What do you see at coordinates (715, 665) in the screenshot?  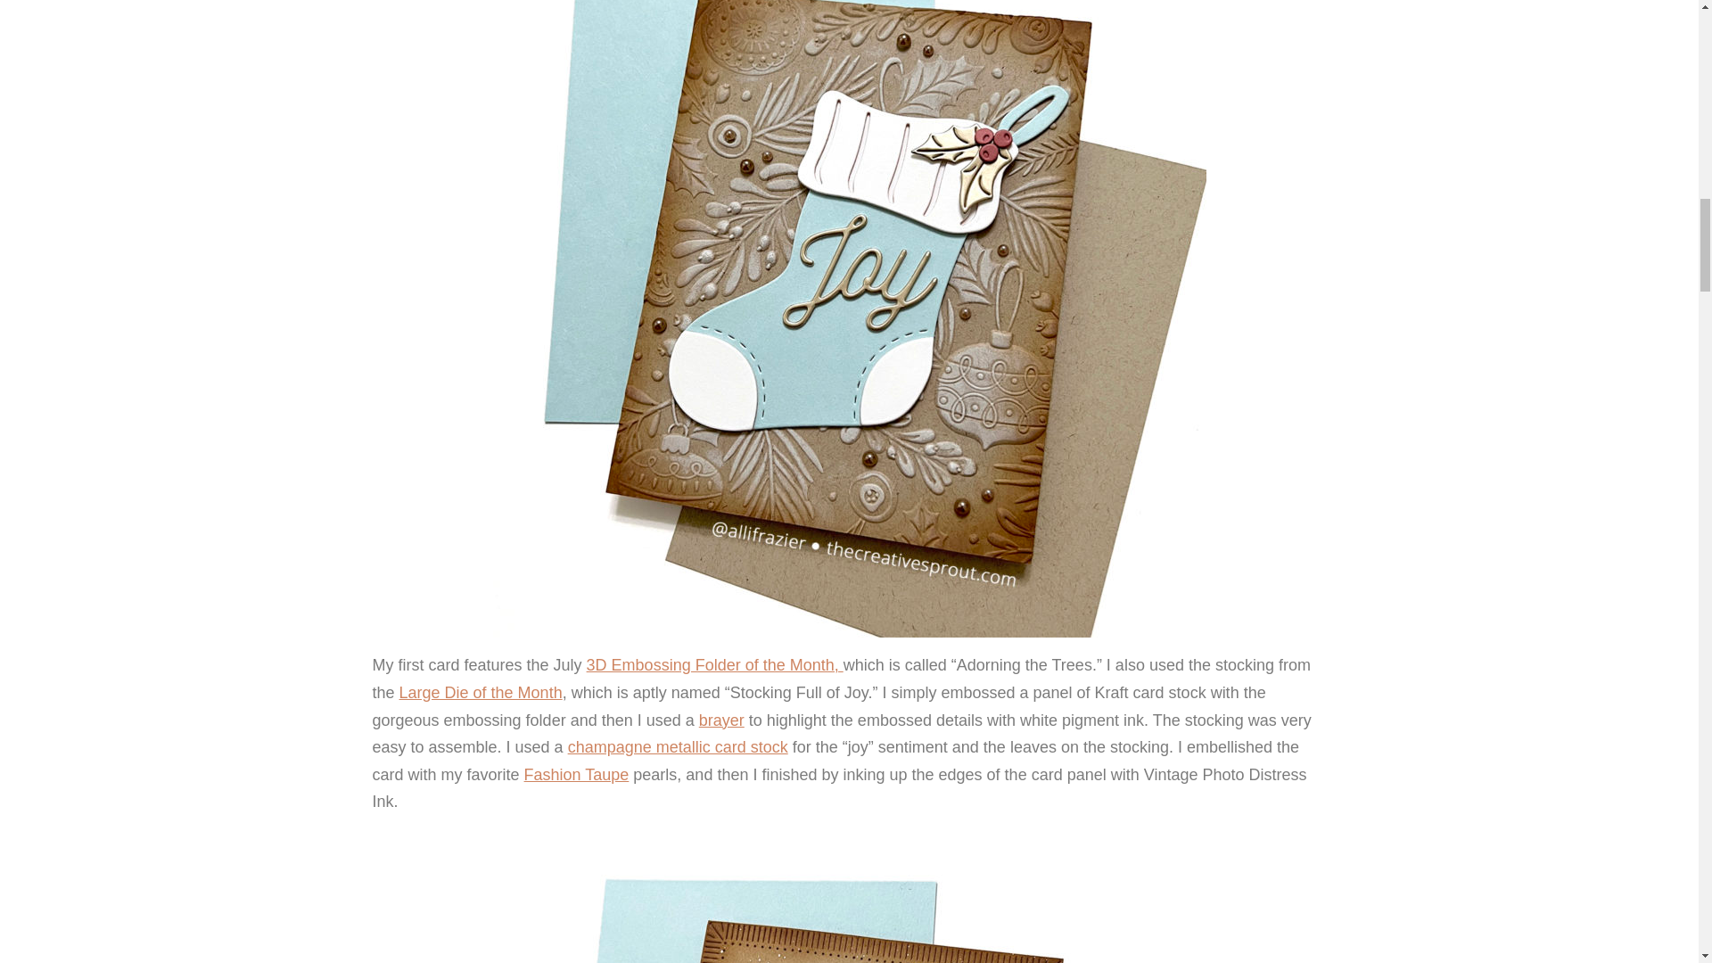 I see `3D Embossing Folder of the Month,` at bounding box center [715, 665].